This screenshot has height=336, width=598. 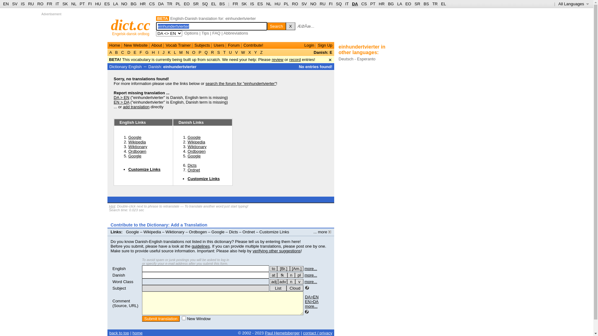 I want to click on J, so click(x=164, y=52).